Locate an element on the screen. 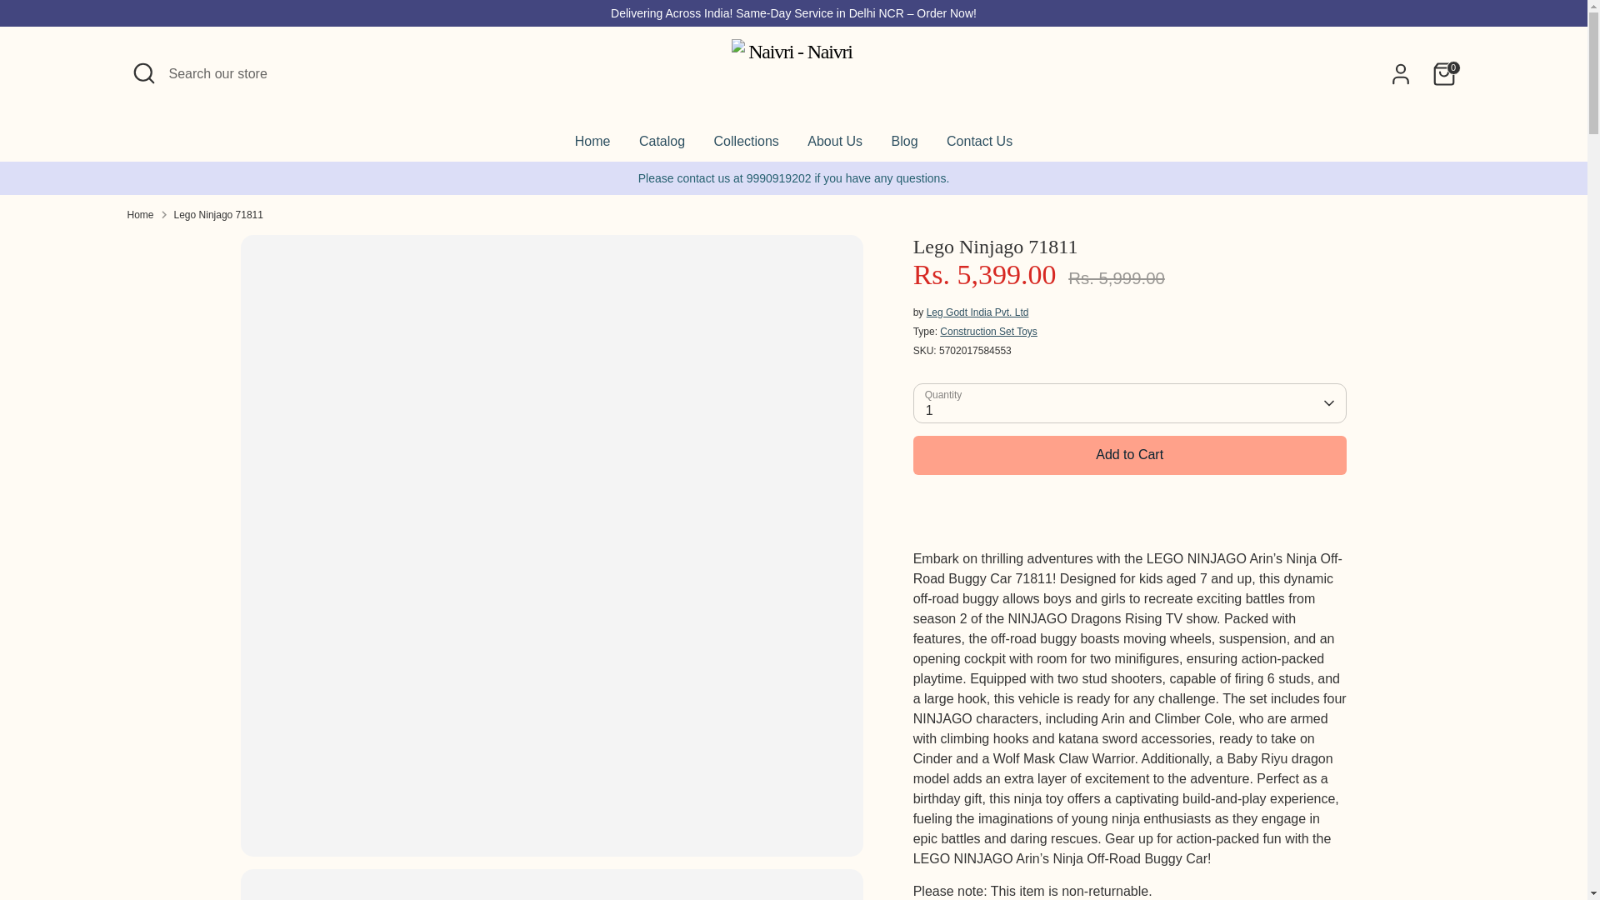 The width and height of the screenshot is (1600, 900). Home is located at coordinates (140, 213).